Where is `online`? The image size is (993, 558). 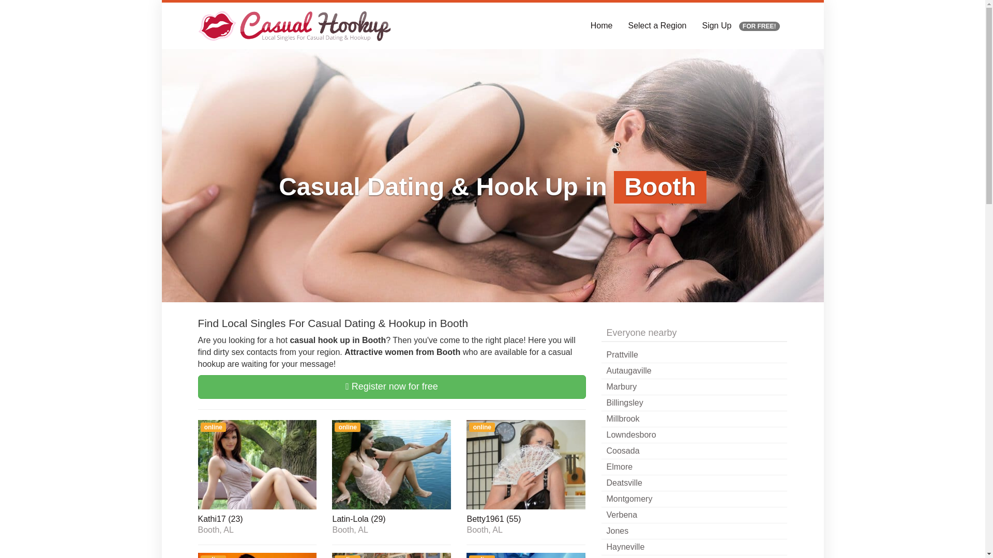
online is located at coordinates (526, 555).